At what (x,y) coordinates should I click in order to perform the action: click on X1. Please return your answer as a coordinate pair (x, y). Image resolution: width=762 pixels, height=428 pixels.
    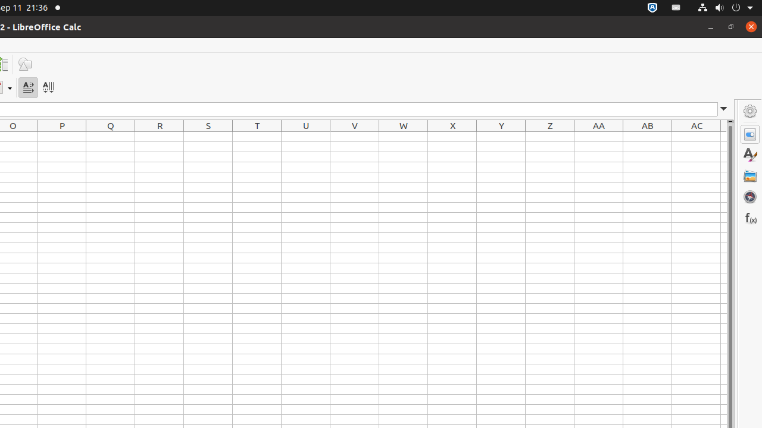
    Looking at the image, I should click on (452, 137).